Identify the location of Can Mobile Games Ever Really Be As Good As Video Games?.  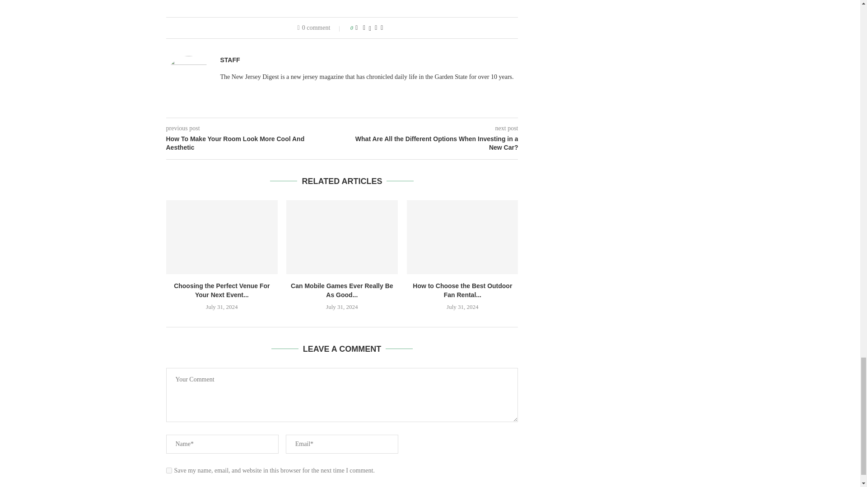
(342, 237).